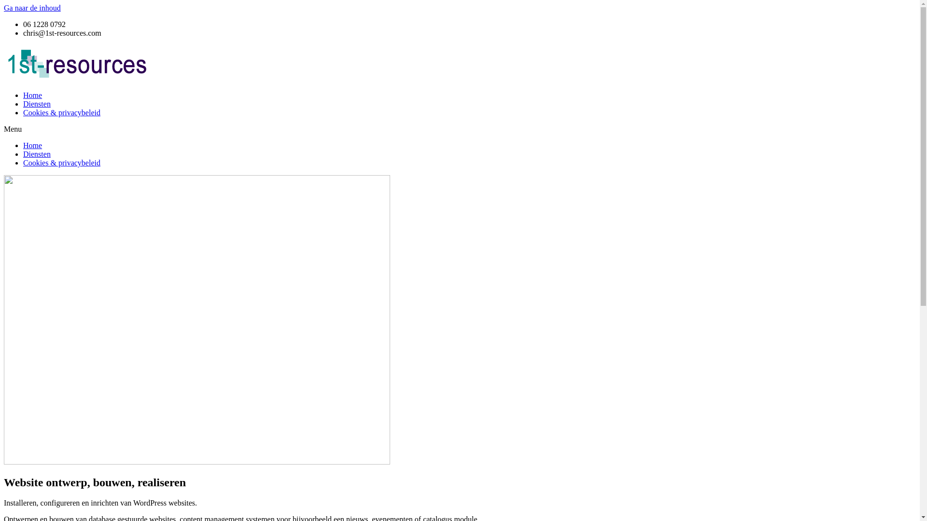 The image size is (927, 521). What do you see at coordinates (62, 163) in the screenshot?
I see `Cookies & privacybeleid` at bounding box center [62, 163].